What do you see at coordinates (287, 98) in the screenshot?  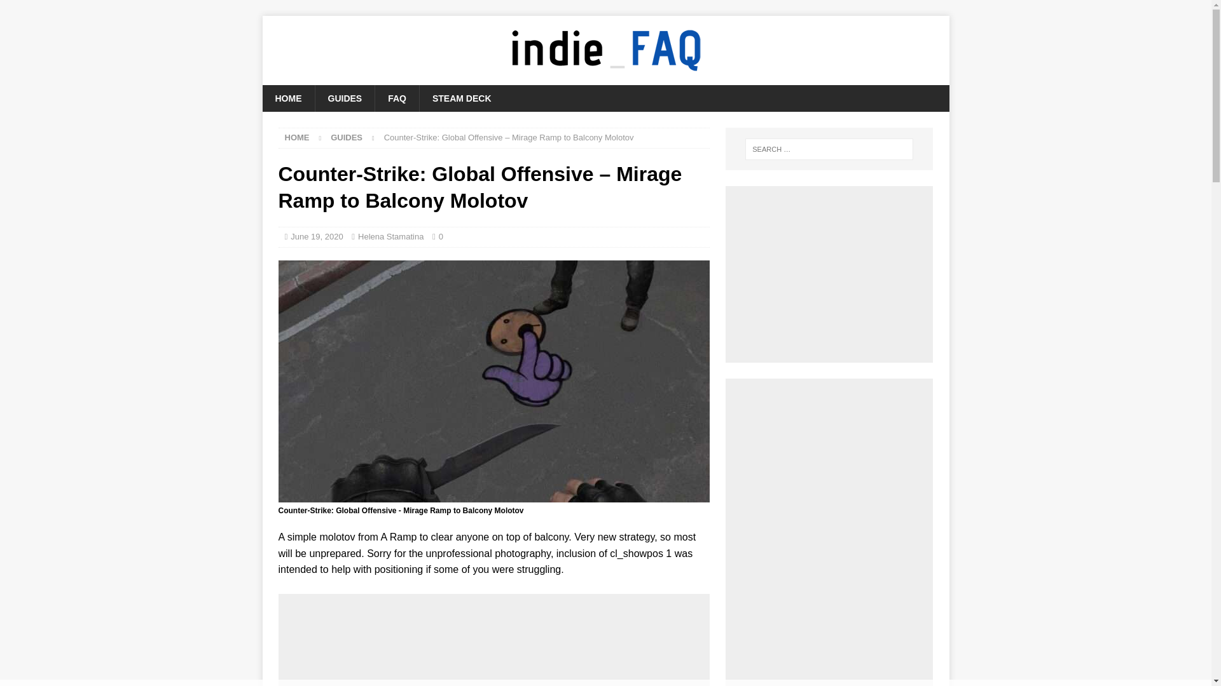 I see `HOME` at bounding box center [287, 98].